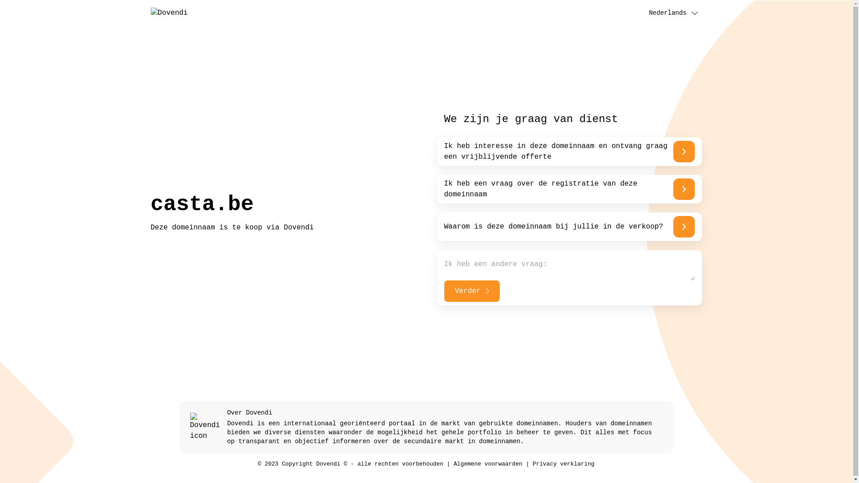 The height and width of the screenshot is (483, 859). What do you see at coordinates (488, 464) in the screenshot?
I see `Algemene voorwaarden` at bounding box center [488, 464].